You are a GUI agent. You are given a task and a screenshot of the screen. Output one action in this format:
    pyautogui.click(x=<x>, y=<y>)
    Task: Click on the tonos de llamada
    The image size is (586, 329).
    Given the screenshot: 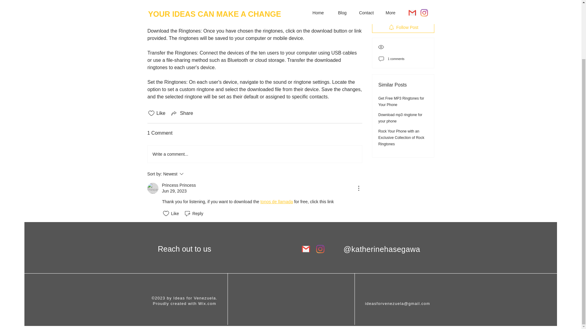 What is the action you would take?
    pyautogui.click(x=190, y=174)
    